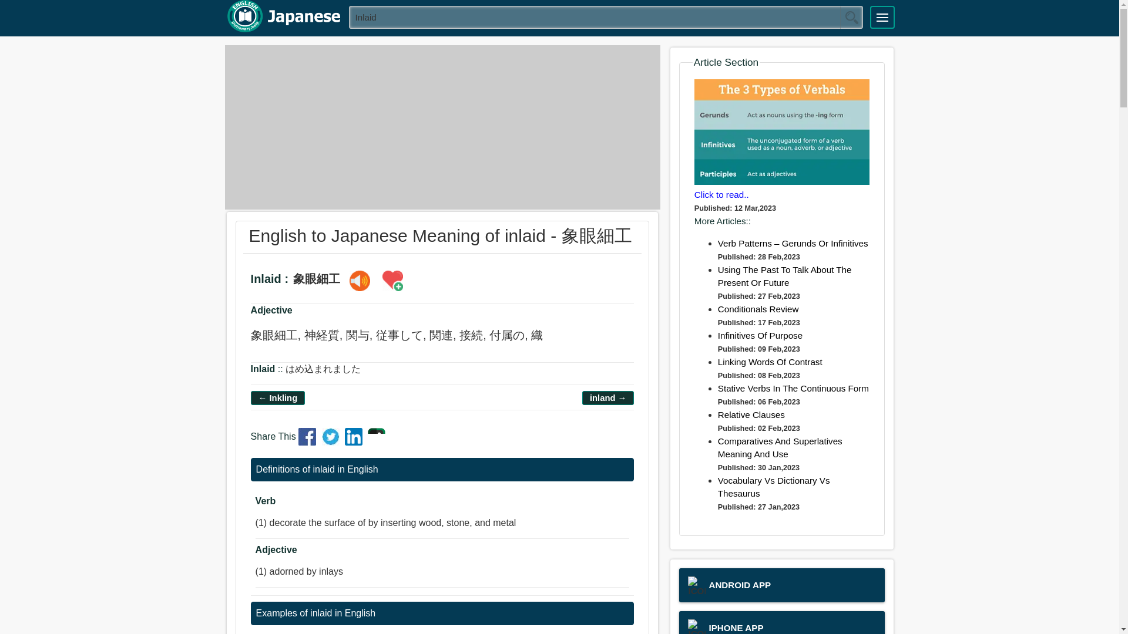 Image resolution: width=1128 pixels, height=634 pixels. What do you see at coordinates (332, 441) in the screenshot?
I see `Twitter` at bounding box center [332, 441].